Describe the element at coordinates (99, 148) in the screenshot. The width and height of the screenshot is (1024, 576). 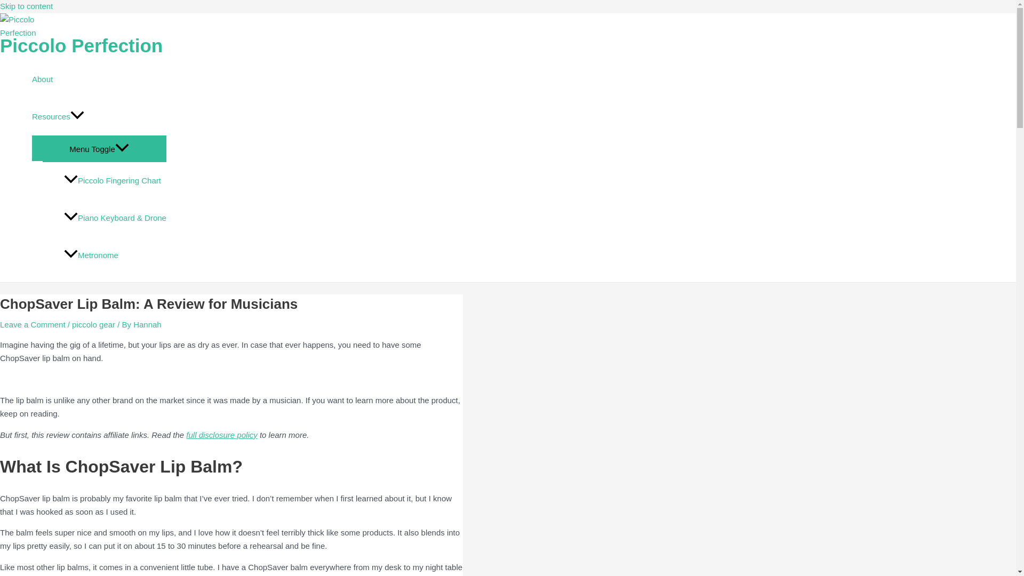
I see `Menu Toggle` at that location.